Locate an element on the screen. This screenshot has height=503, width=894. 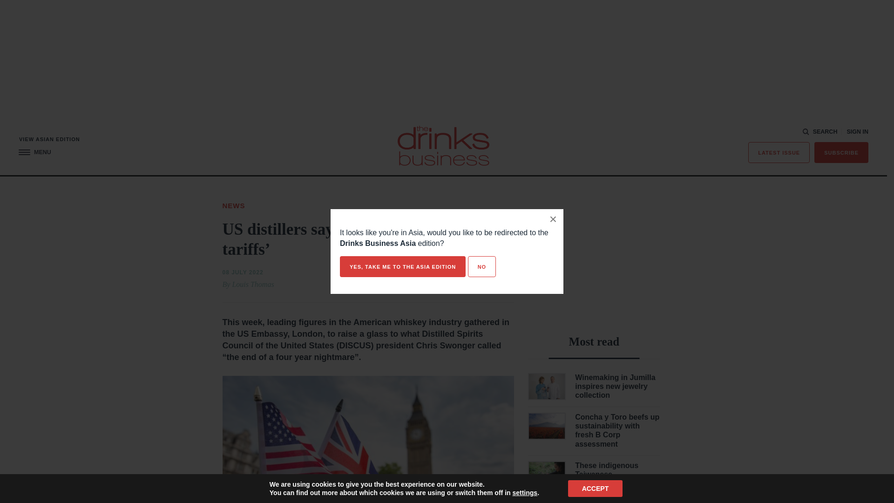
SUBSCRIBE is located at coordinates (841, 152).